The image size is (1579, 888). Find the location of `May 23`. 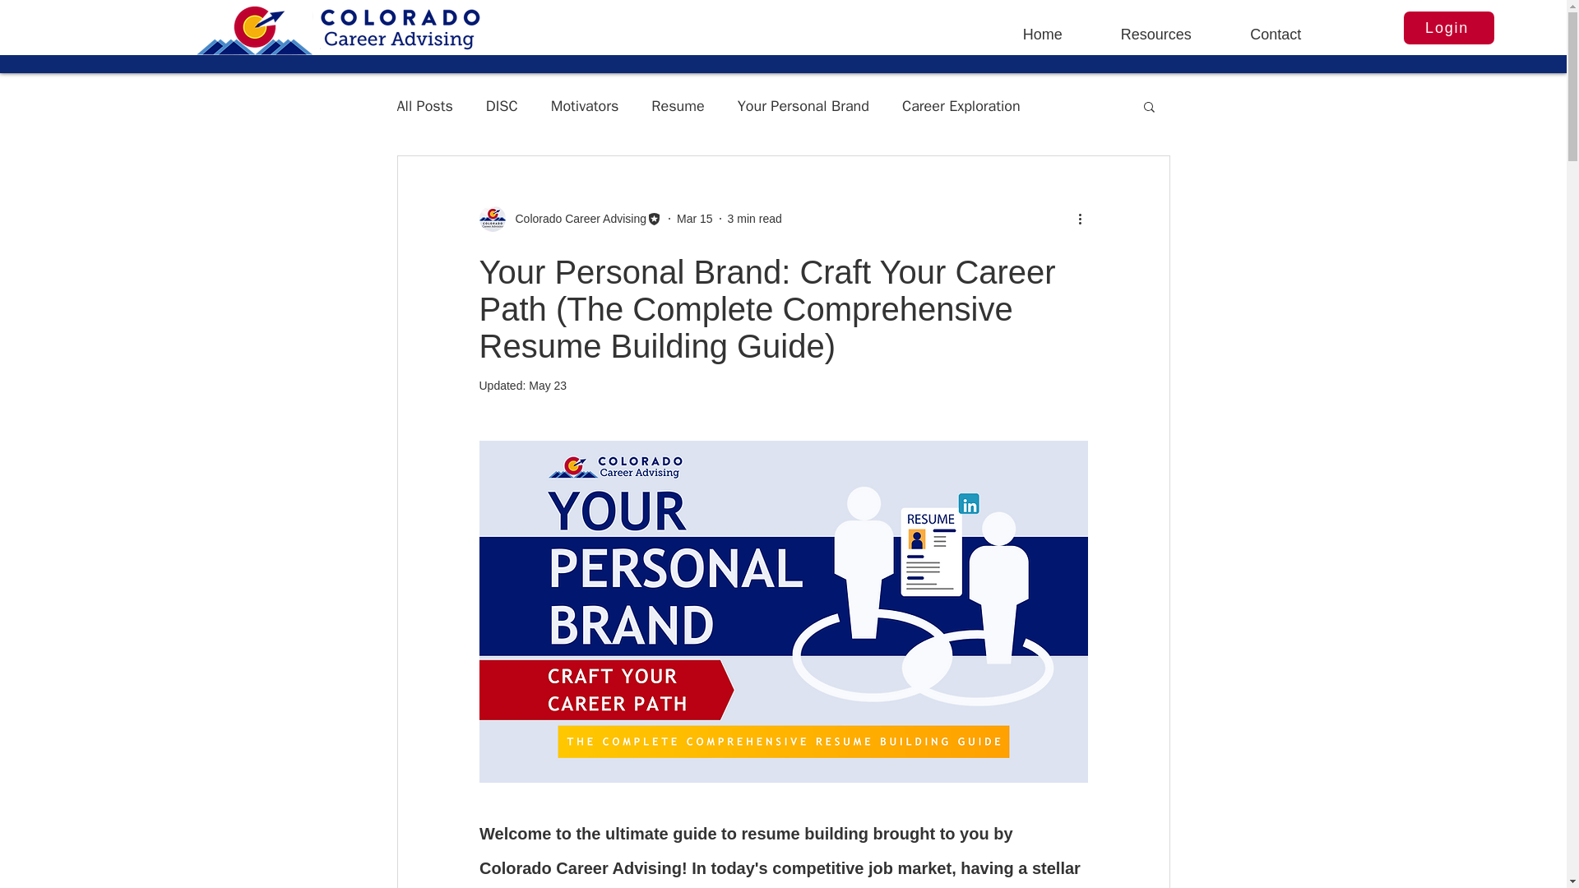

May 23 is located at coordinates (548, 386).